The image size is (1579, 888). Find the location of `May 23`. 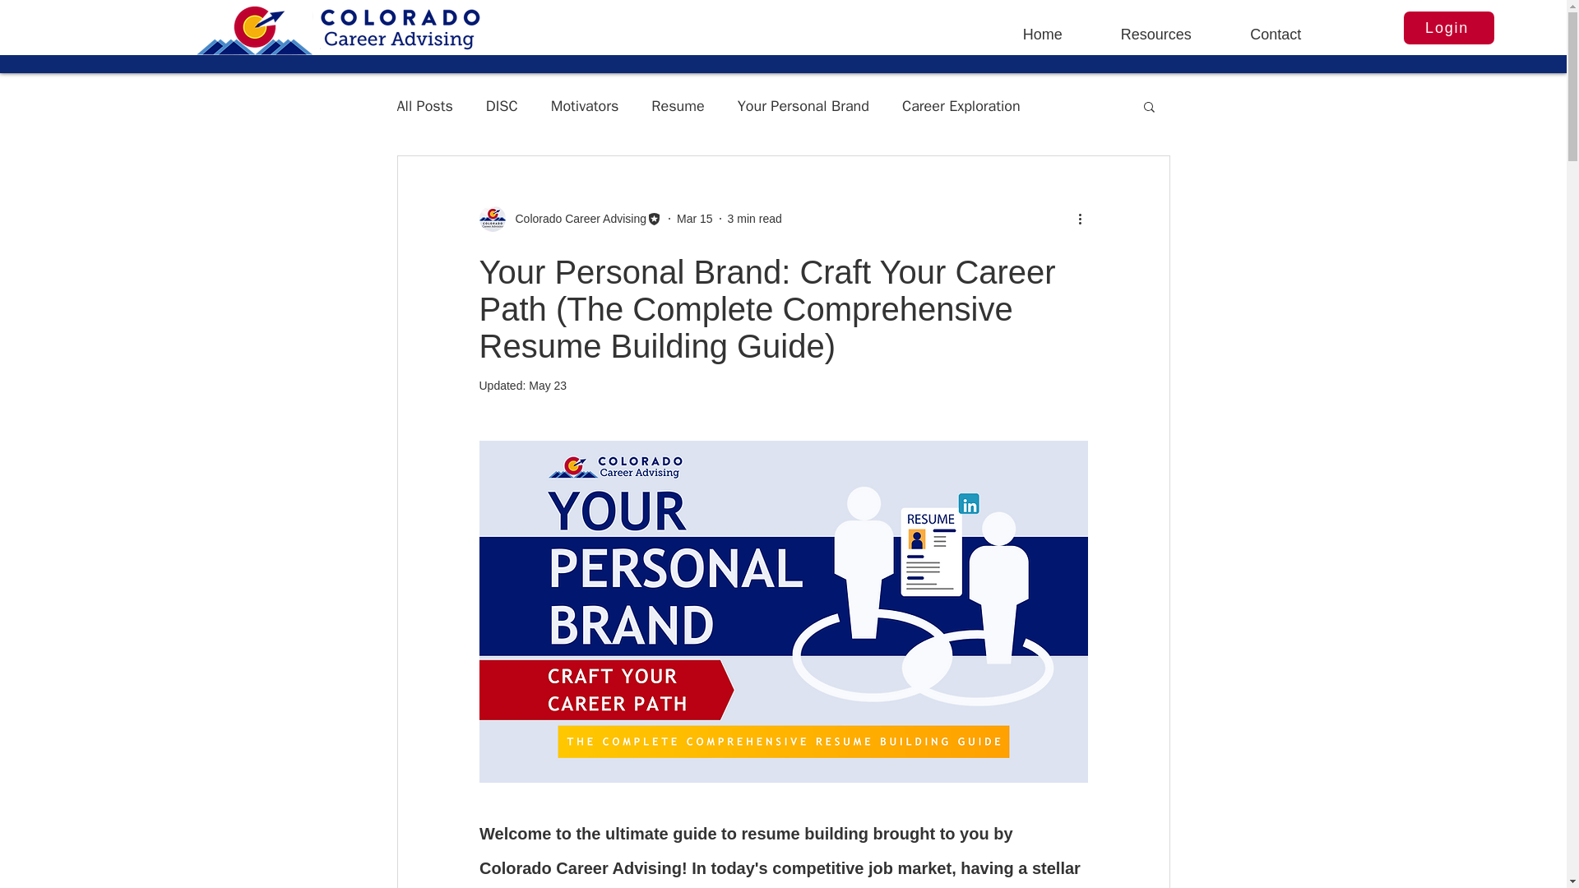

May 23 is located at coordinates (548, 386).